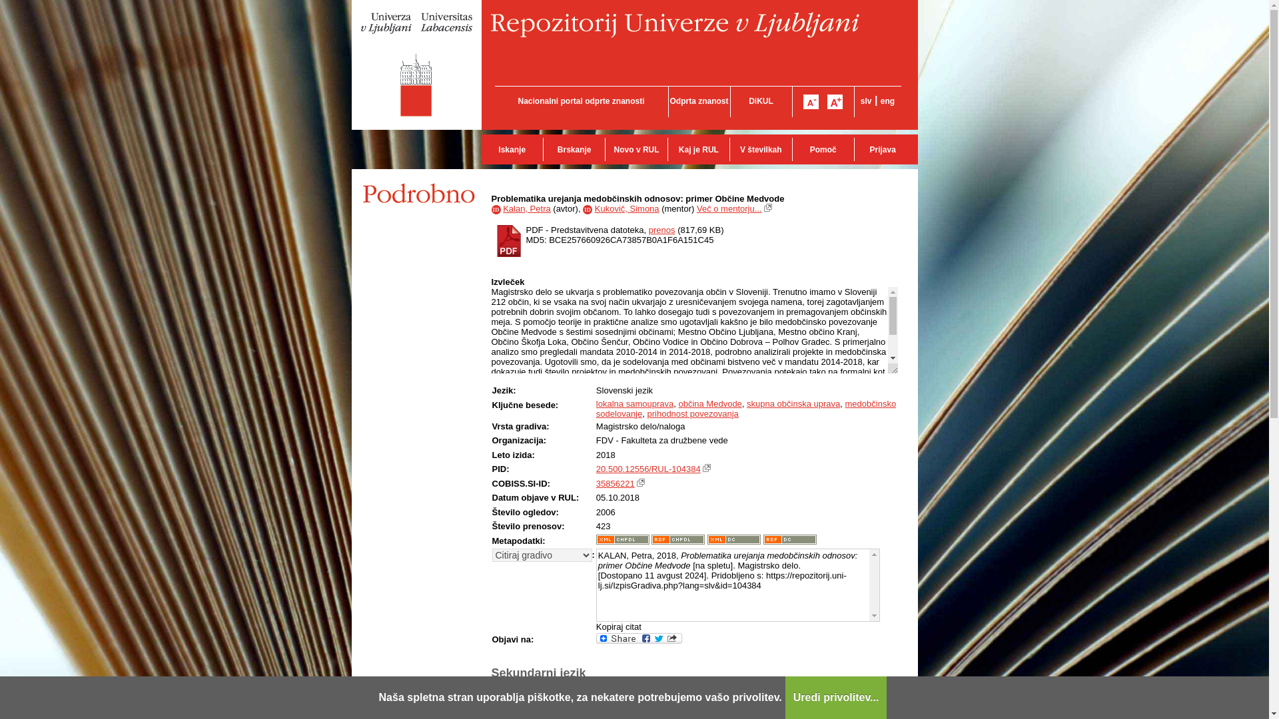  Describe the element at coordinates (417, 65) in the screenshot. I see `Univerza v Ljubljani` at that location.